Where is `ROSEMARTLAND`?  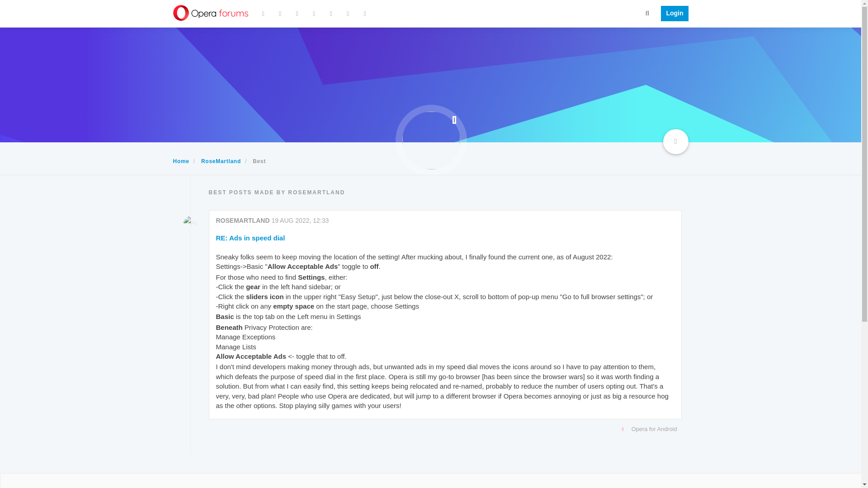
ROSEMARTLAND is located at coordinates (243, 220).